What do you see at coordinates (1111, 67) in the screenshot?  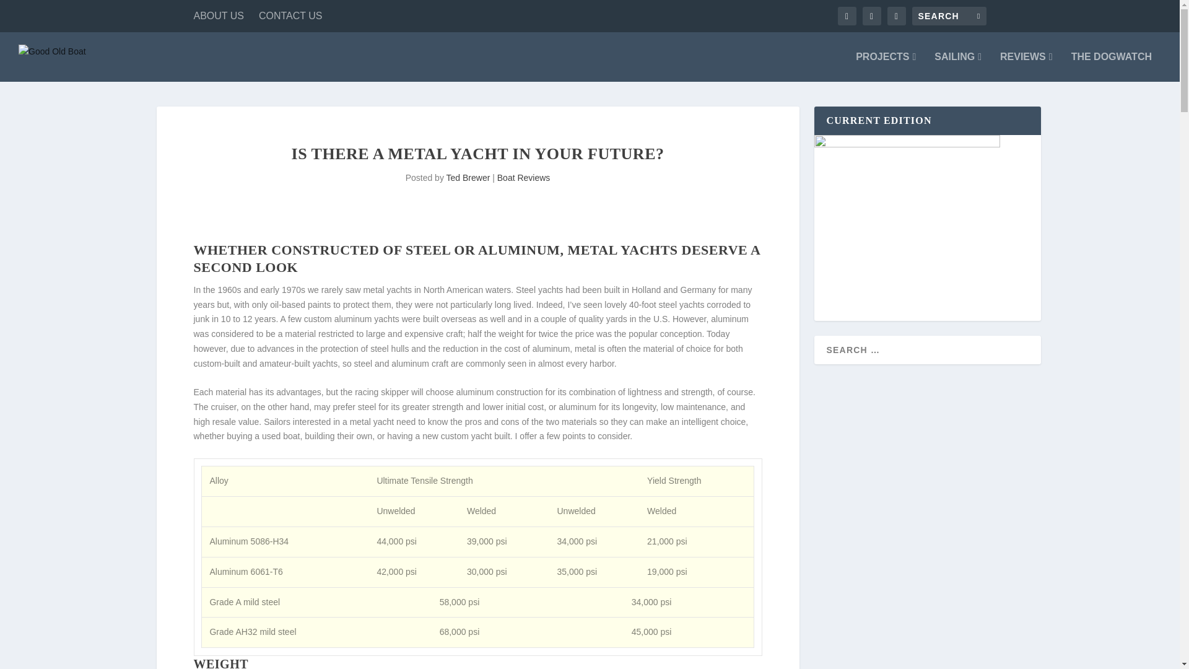 I see `THE DOGWATCH` at bounding box center [1111, 67].